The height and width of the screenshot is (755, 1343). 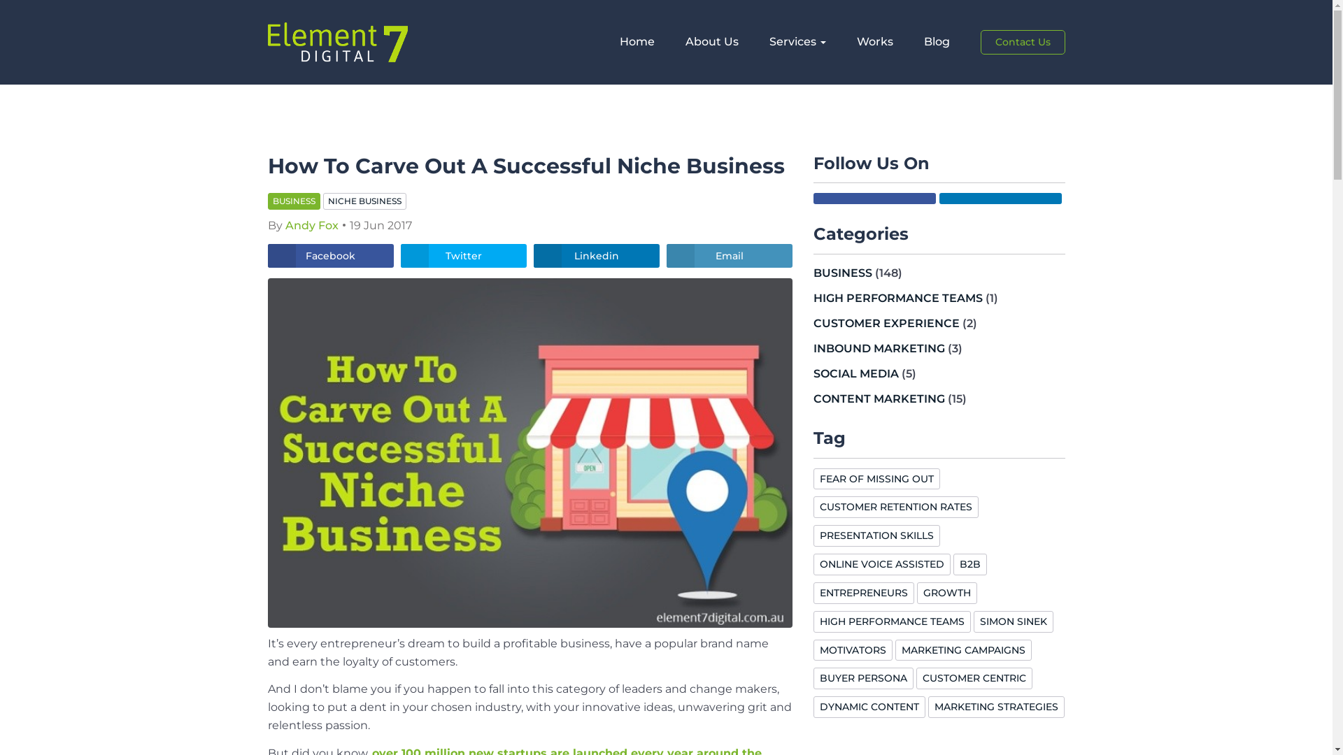 I want to click on INBOUND MARKETING, so click(x=879, y=348).